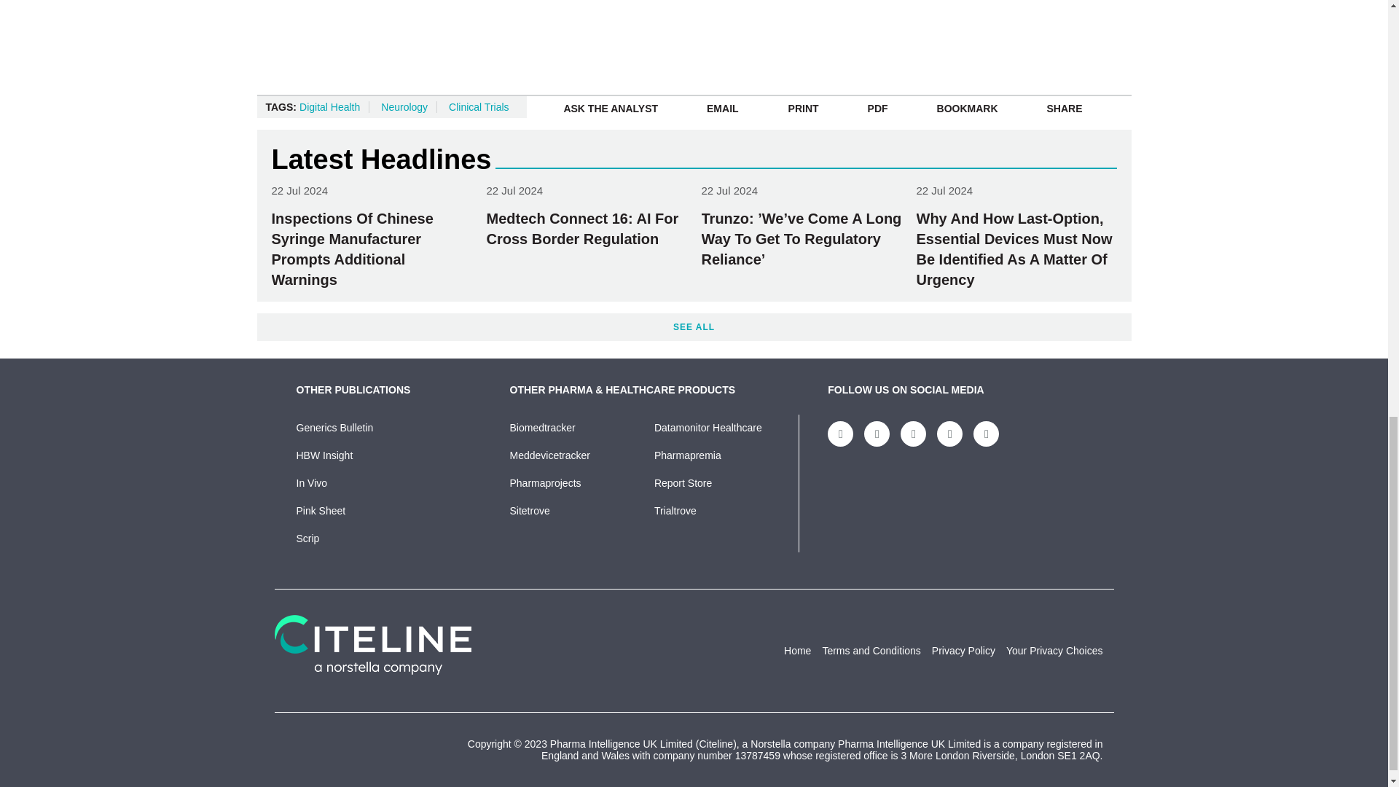 The image size is (1399, 787). What do you see at coordinates (1029, 30) in the screenshot?
I see `3rd party ad content` at bounding box center [1029, 30].